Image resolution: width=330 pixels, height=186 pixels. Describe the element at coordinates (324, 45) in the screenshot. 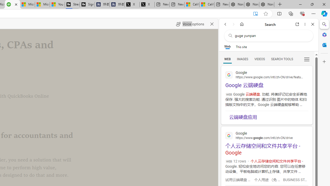

I see `Outlook` at that location.